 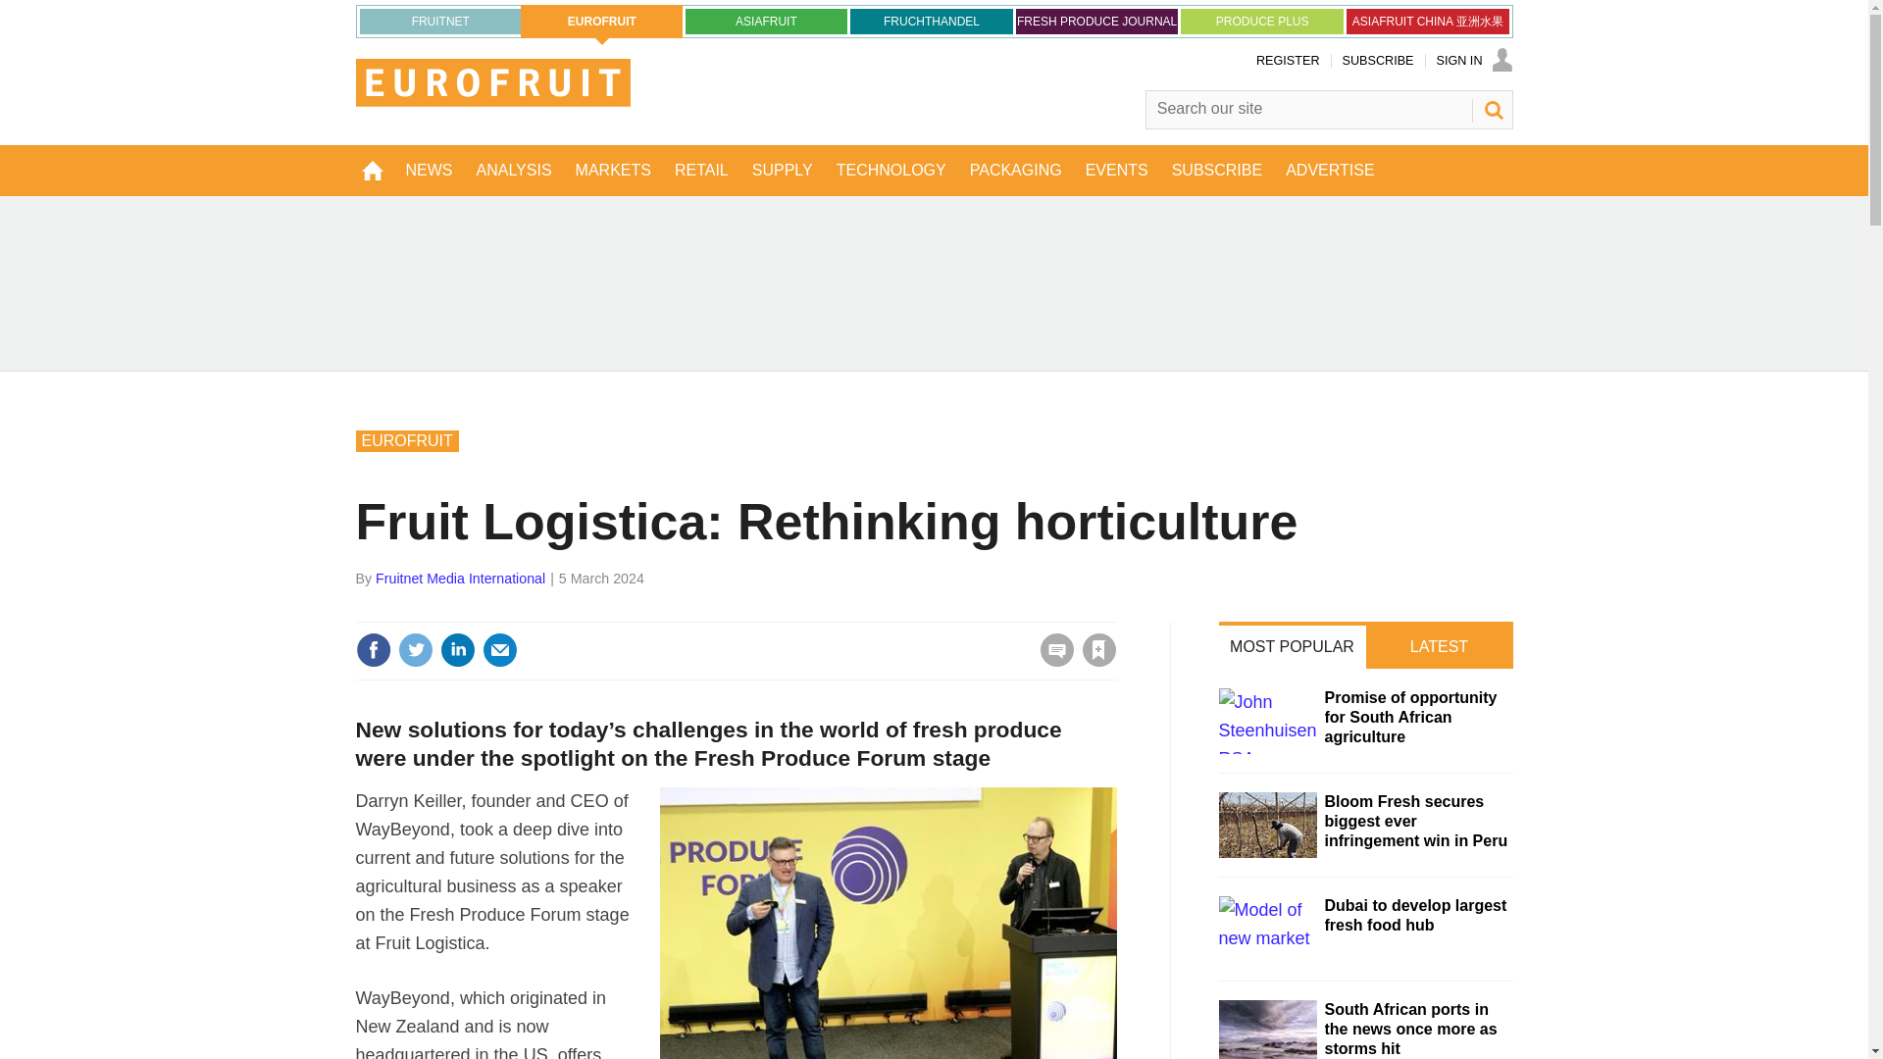 What do you see at coordinates (373, 649) in the screenshot?
I see `Share this on Facebook` at bounding box center [373, 649].